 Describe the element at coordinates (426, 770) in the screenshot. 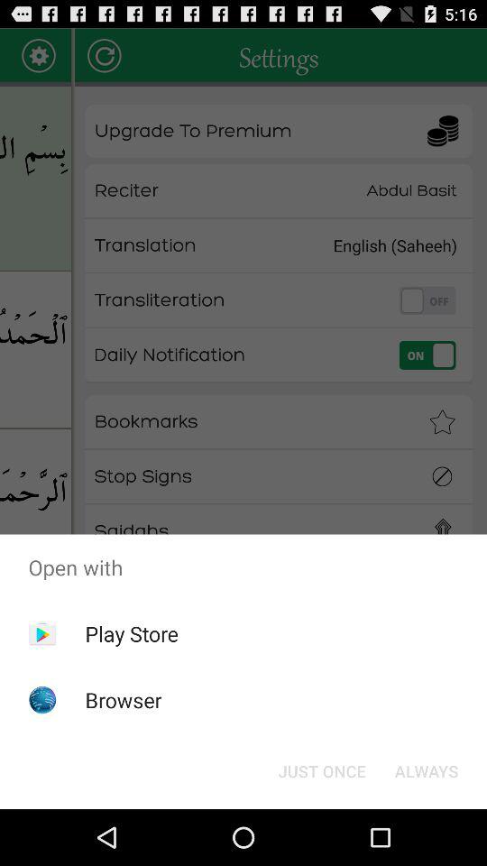

I see `swipe to always icon` at that location.